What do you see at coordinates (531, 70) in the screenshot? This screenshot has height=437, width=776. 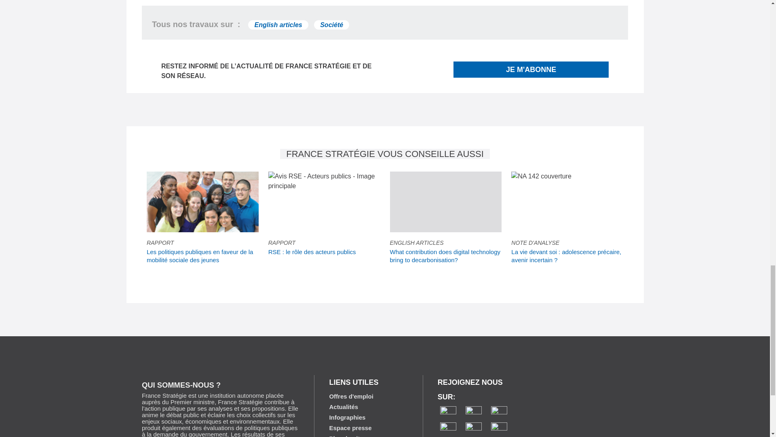 I see `JE M'ABONNE` at bounding box center [531, 70].